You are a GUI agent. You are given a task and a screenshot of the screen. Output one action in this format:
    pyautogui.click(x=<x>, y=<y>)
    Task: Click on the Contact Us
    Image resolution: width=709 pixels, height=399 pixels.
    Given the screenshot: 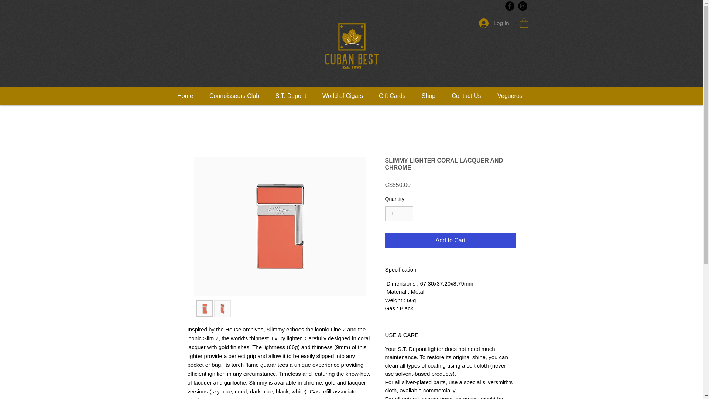 What is the action you would take?
    pyautogui.click(x=466, y=96)
    